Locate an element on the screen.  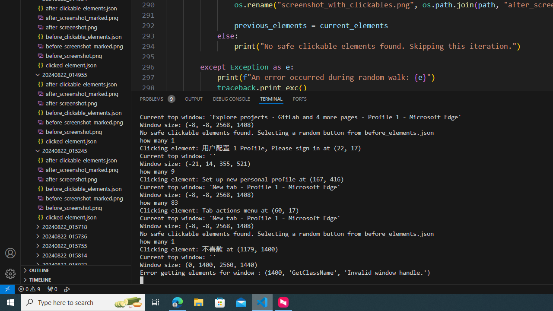
Outline Section is located at coordinates (76, 270).